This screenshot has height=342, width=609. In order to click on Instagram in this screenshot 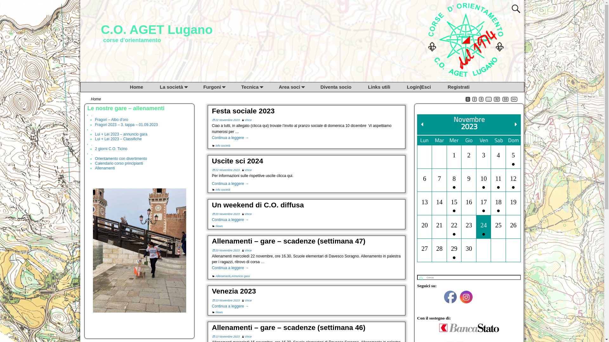, I will do `click(466, 297)`.